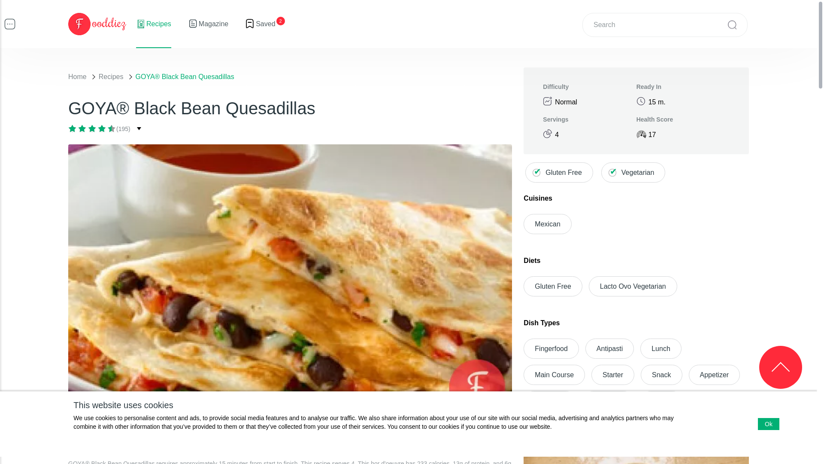  Describe the element at coordinates (608, 401) in the screenshot. I see `Antipasto` at that location.